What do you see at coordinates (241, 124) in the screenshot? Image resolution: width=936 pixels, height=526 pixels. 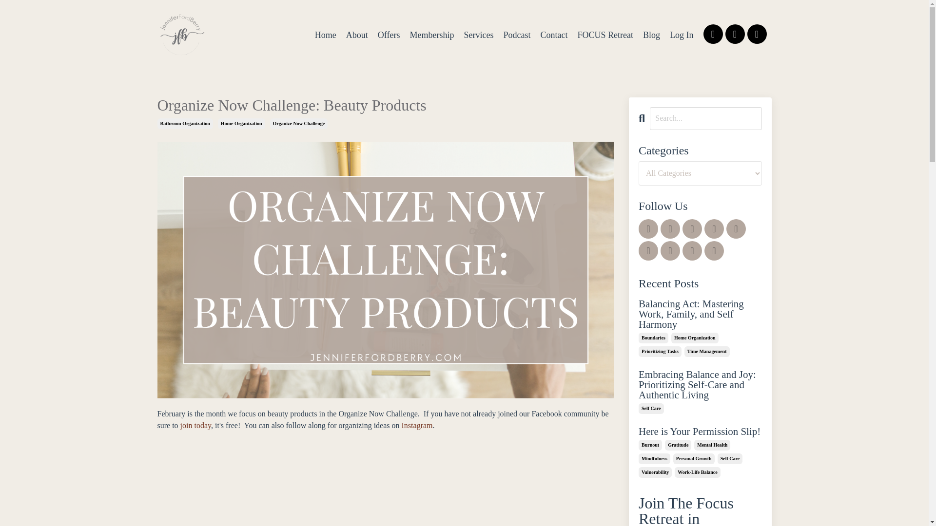 I see `Home Organization` at bounding box center [241, 124].